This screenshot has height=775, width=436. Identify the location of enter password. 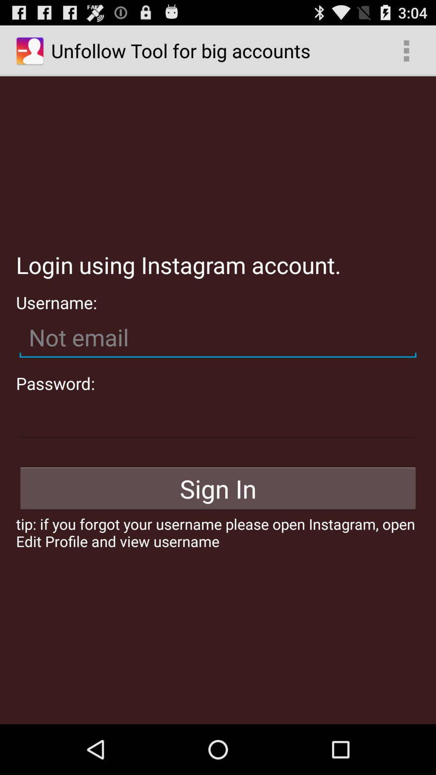
(218, 418).